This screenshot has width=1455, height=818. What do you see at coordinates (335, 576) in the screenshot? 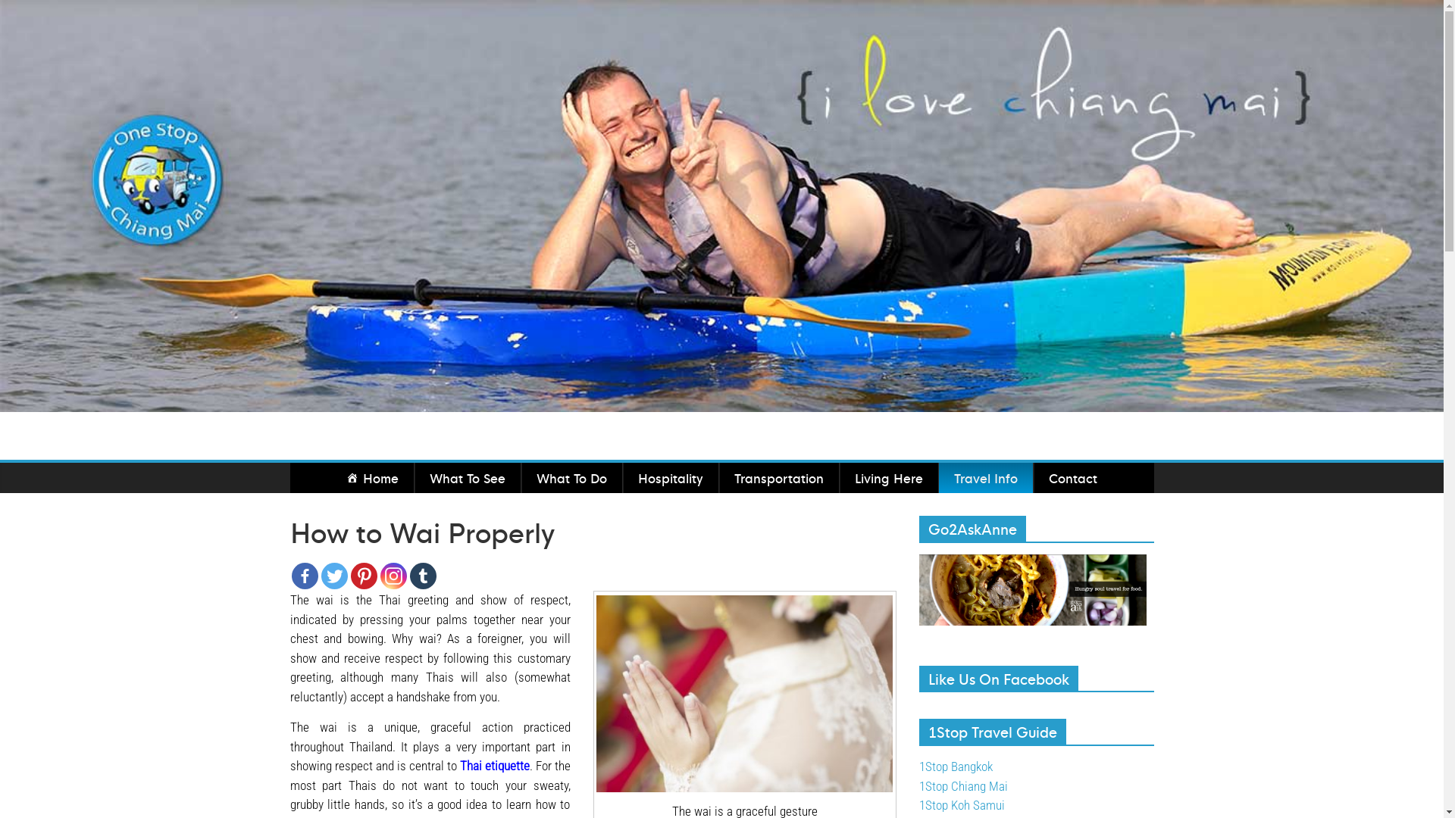
I see `Twitter` at bounding box center [335, 576].